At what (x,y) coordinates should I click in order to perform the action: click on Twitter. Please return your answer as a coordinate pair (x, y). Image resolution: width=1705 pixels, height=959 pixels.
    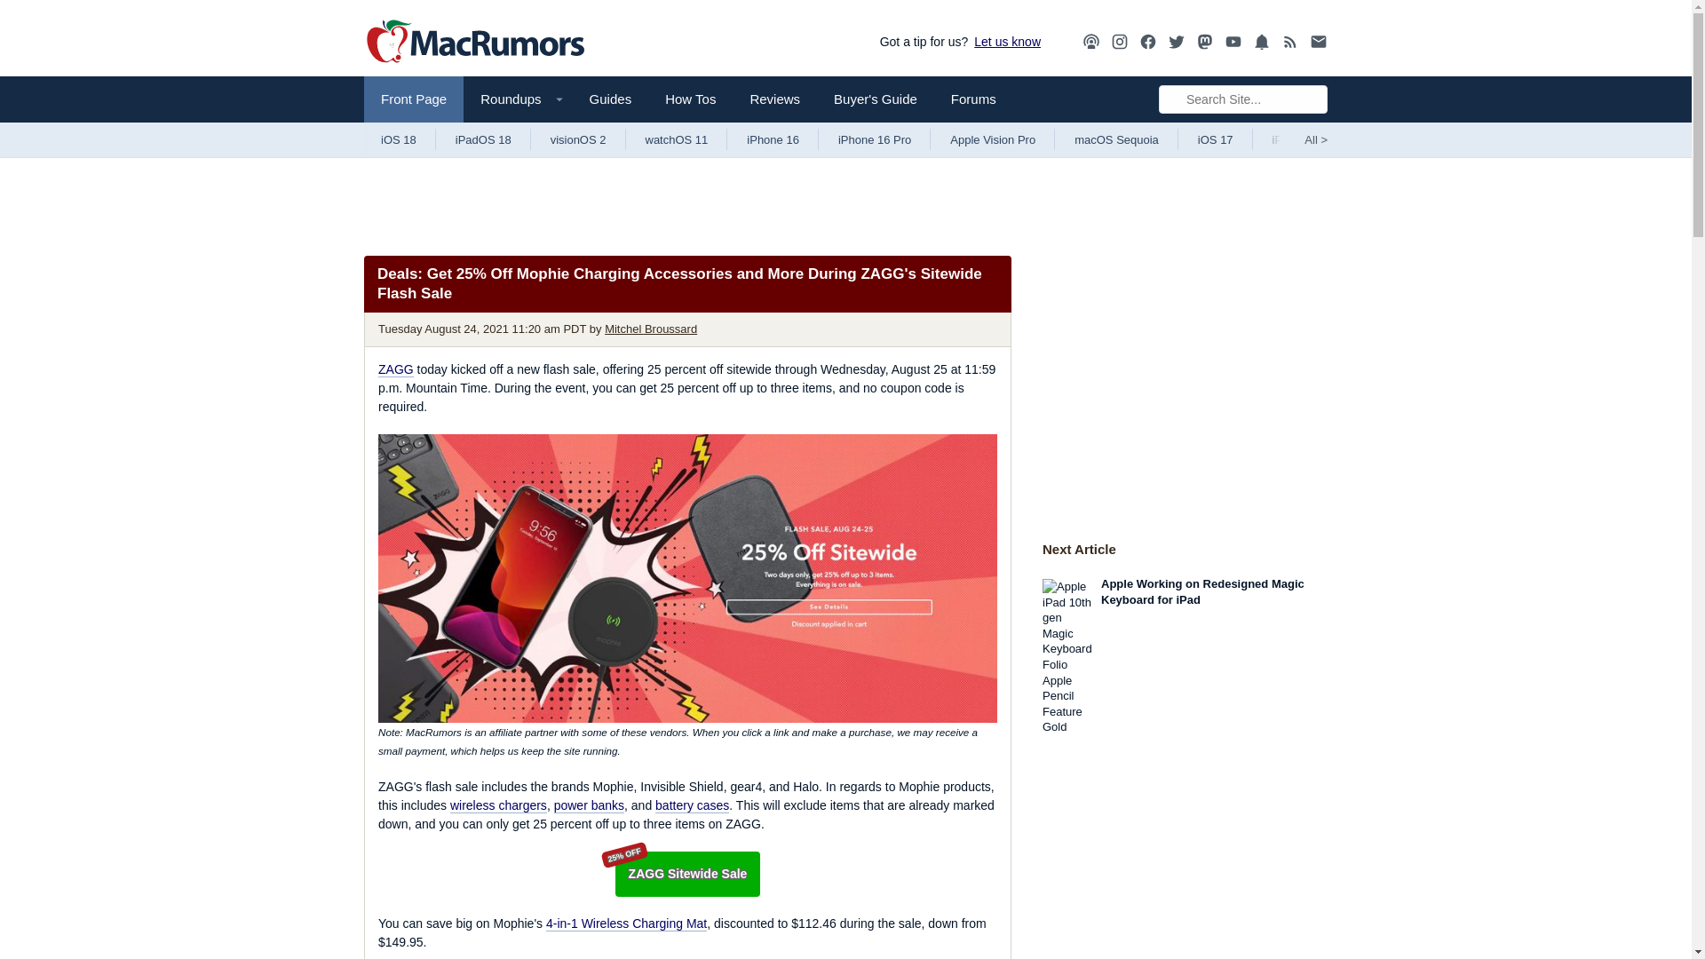
    Looking at the image, I should click on (1176, 41).